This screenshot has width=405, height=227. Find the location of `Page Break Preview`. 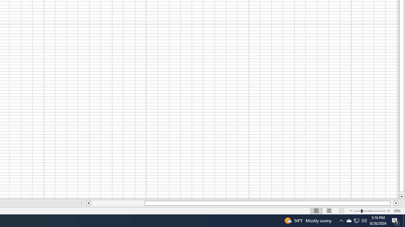

Page Break Preview is located at coordinates (341, 211).